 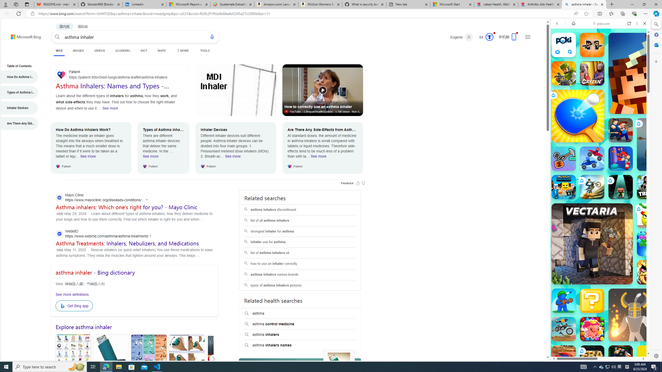 I want to click on list of asthma inhalers uk, so click(x=300, y=253).